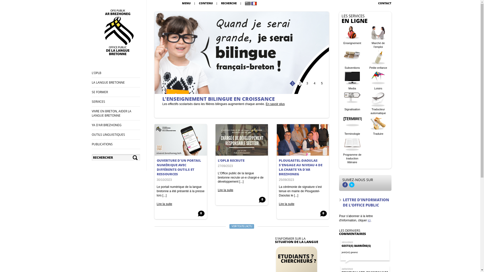  I want to click on Lire la suite, so click(225, 190).